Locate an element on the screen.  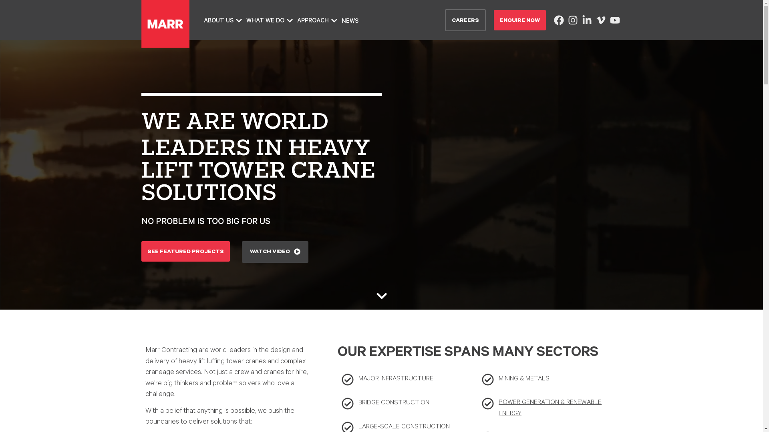
POWER GENERATION & RENEWABLE ENERGY is located at coordinates (548, 409).